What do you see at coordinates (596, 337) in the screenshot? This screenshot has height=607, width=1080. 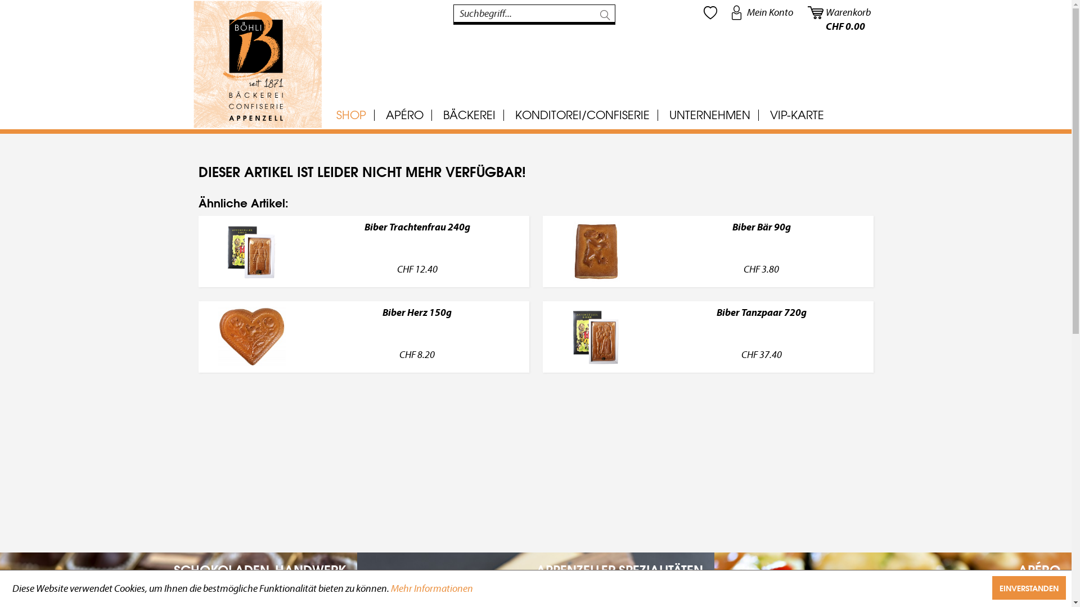 I see `Biber Tanzpaar 720g` at bounding box center [596, 337].